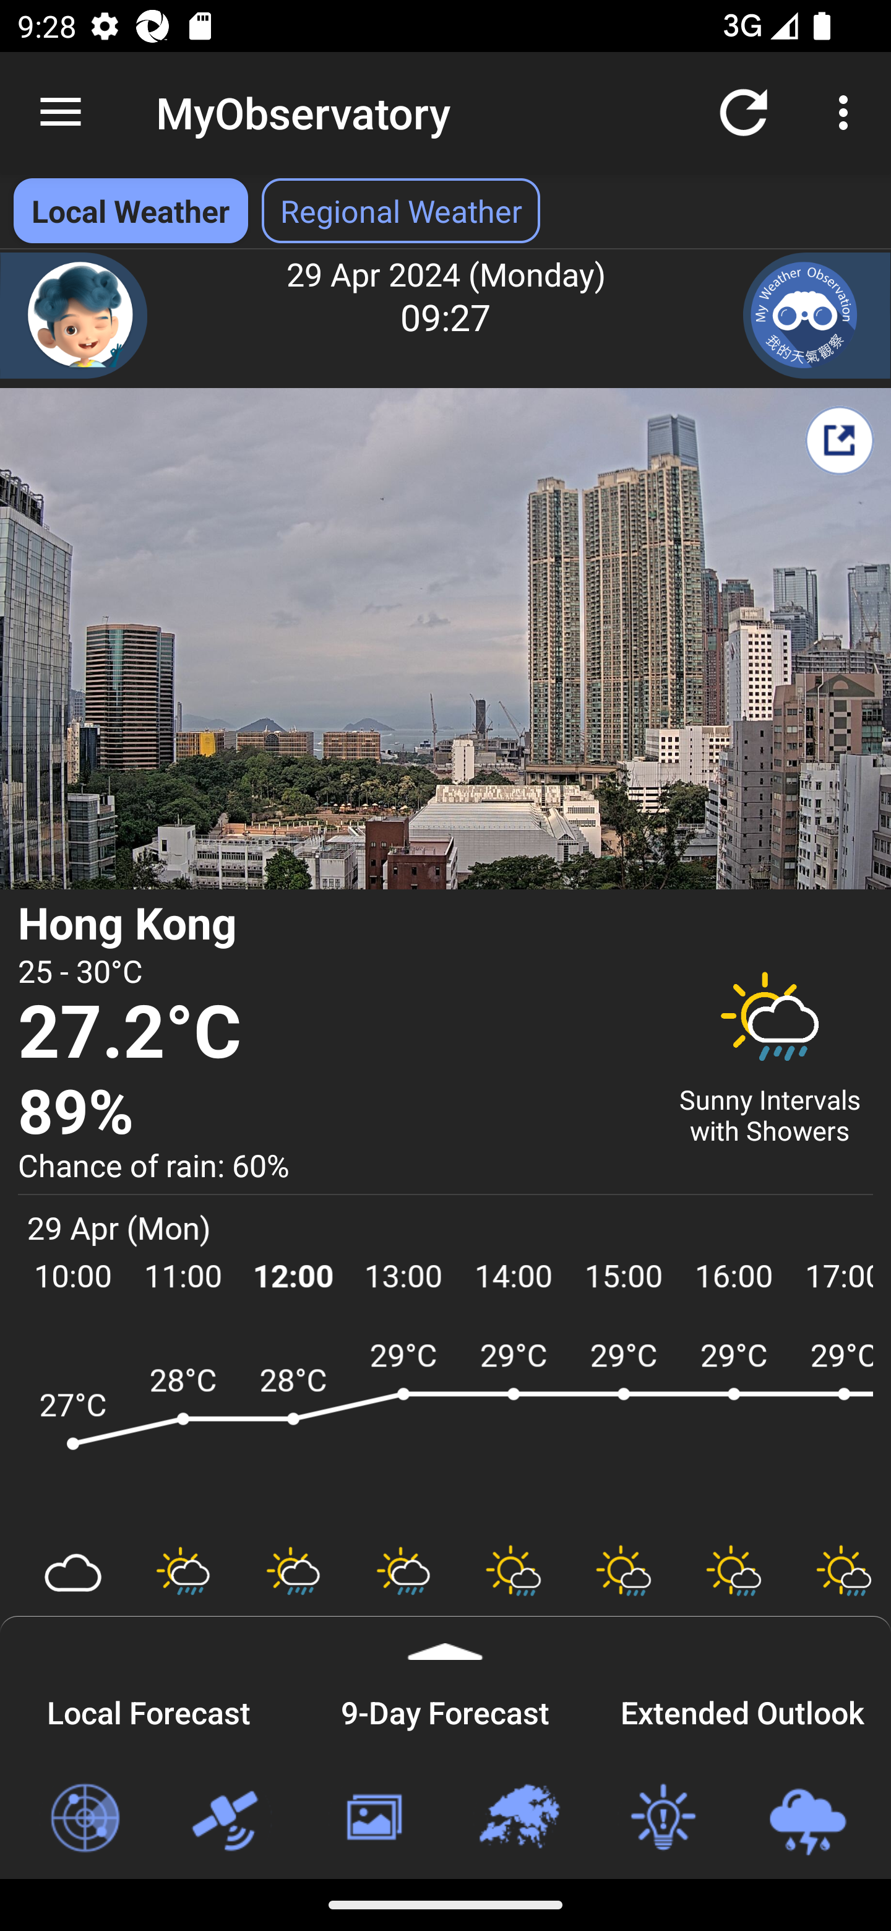 This screenshot has height=1931, width=891. What do you see at coordinates (333, 1034) in the screenshot?
I see `27.2°C Temperature
27.2 degree Celsius` at bounding box center [333, 1034].